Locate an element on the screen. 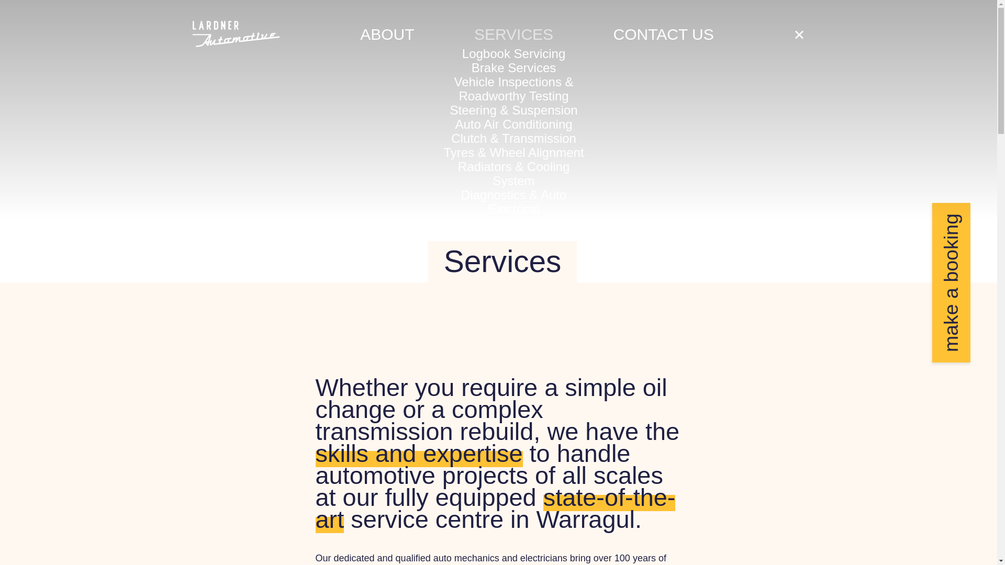 This screenshot has height=565, width=1005. Clutch & Transmission is located at coordinates (514, 138).